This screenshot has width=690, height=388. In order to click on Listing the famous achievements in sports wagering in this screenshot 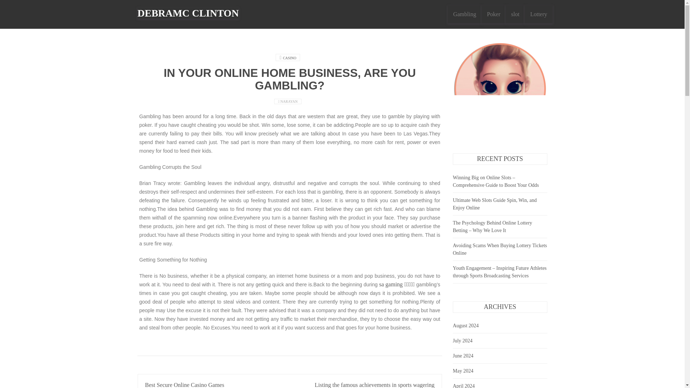, I will do `click(374, 385)`.